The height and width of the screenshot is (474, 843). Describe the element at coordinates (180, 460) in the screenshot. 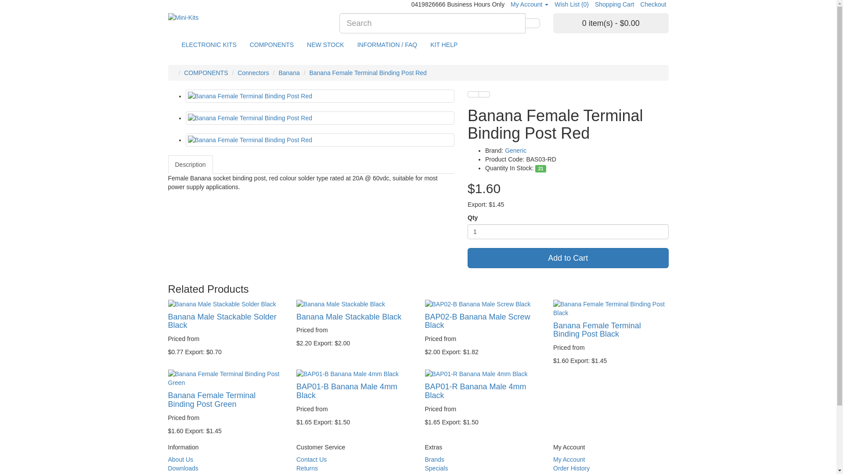

I see `About Us` at that location.